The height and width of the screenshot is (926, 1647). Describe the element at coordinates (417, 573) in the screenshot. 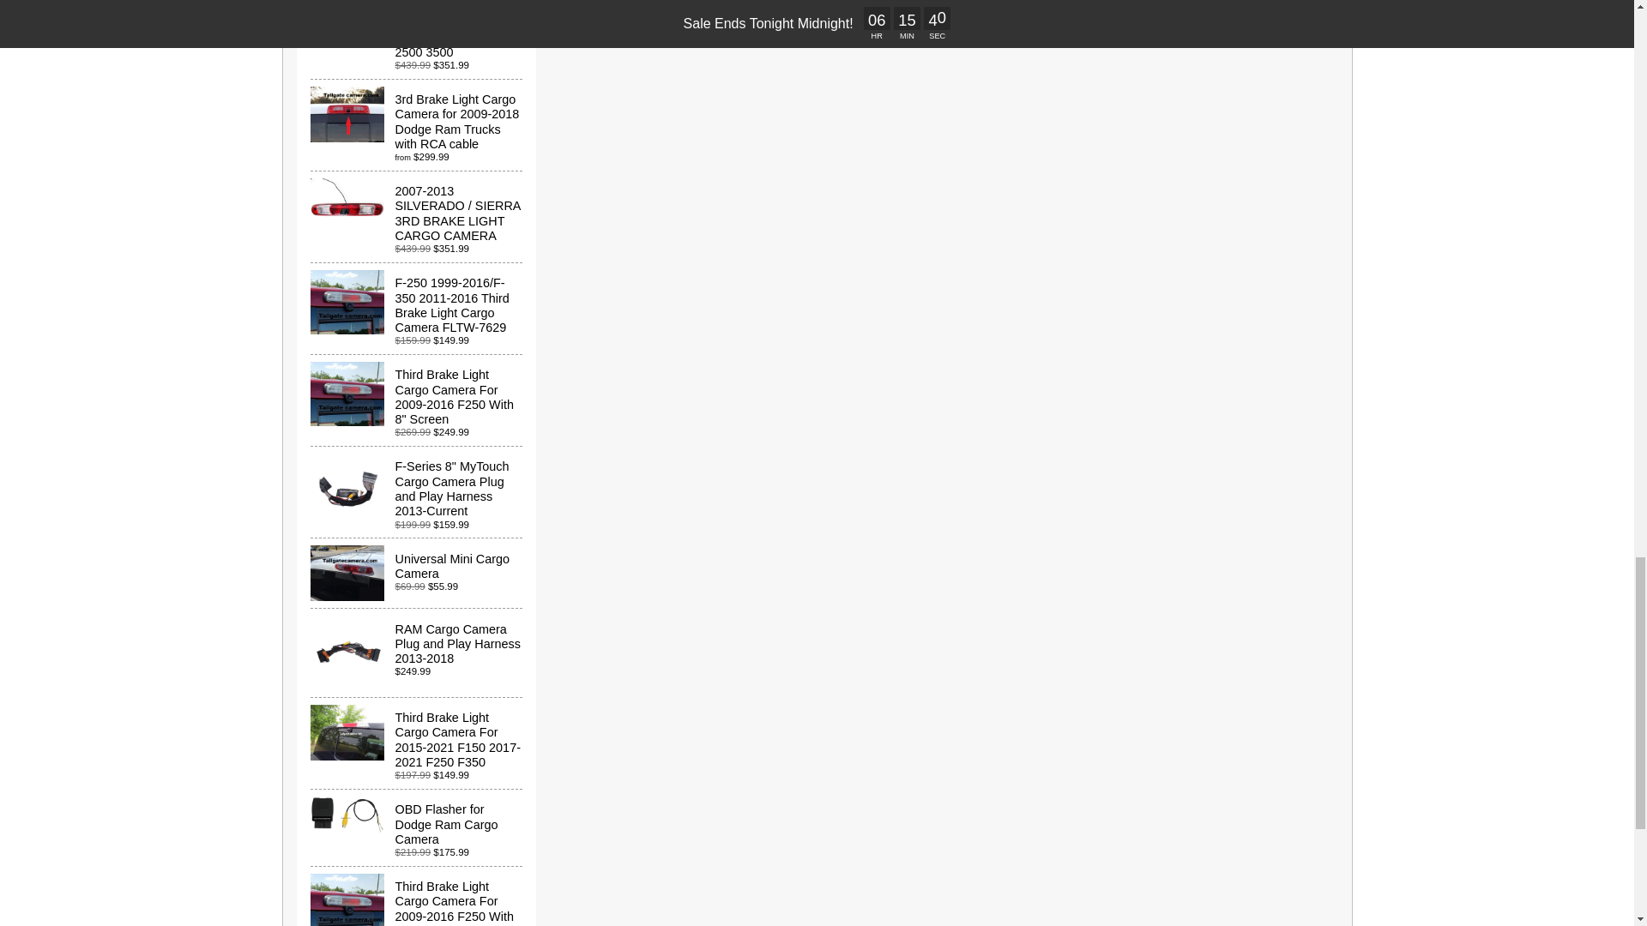

I see `Universal Mini Cargo Camera` at that location.